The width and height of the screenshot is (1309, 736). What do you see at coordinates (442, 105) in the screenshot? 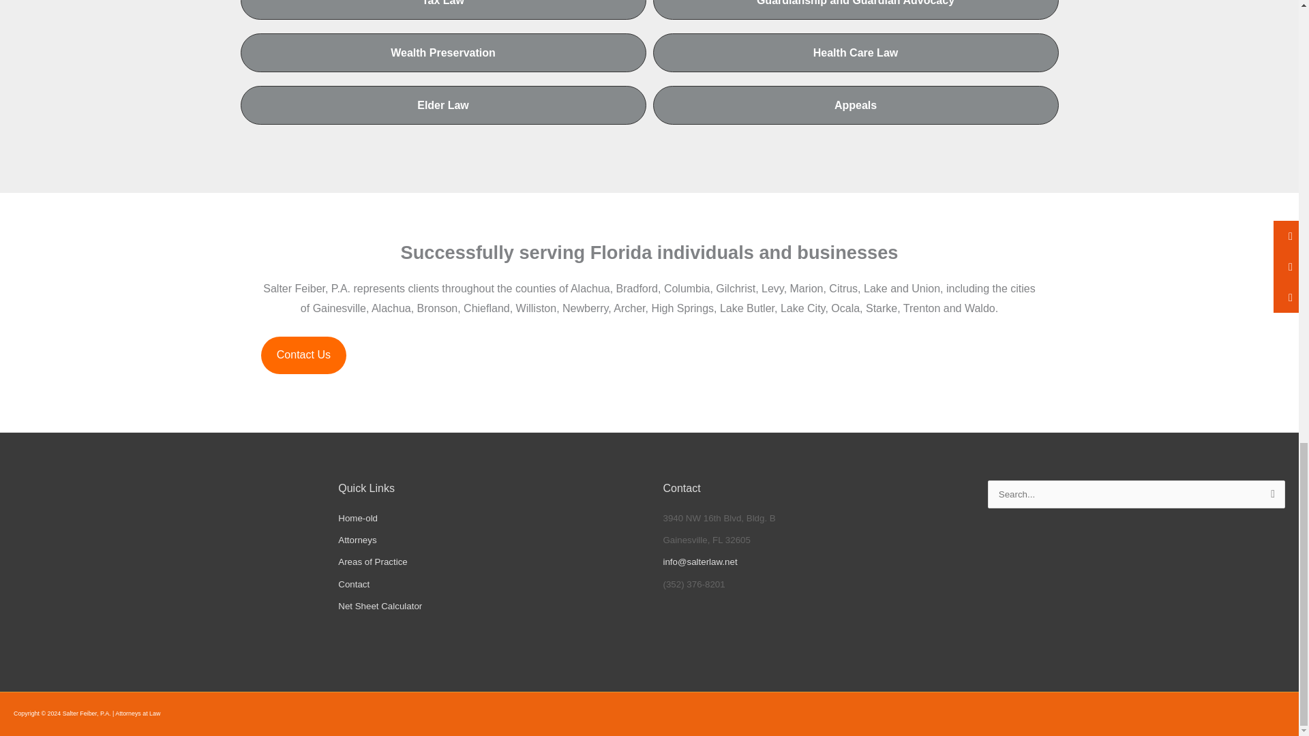
I see `Elder Law` at bounding box center [442, 105].